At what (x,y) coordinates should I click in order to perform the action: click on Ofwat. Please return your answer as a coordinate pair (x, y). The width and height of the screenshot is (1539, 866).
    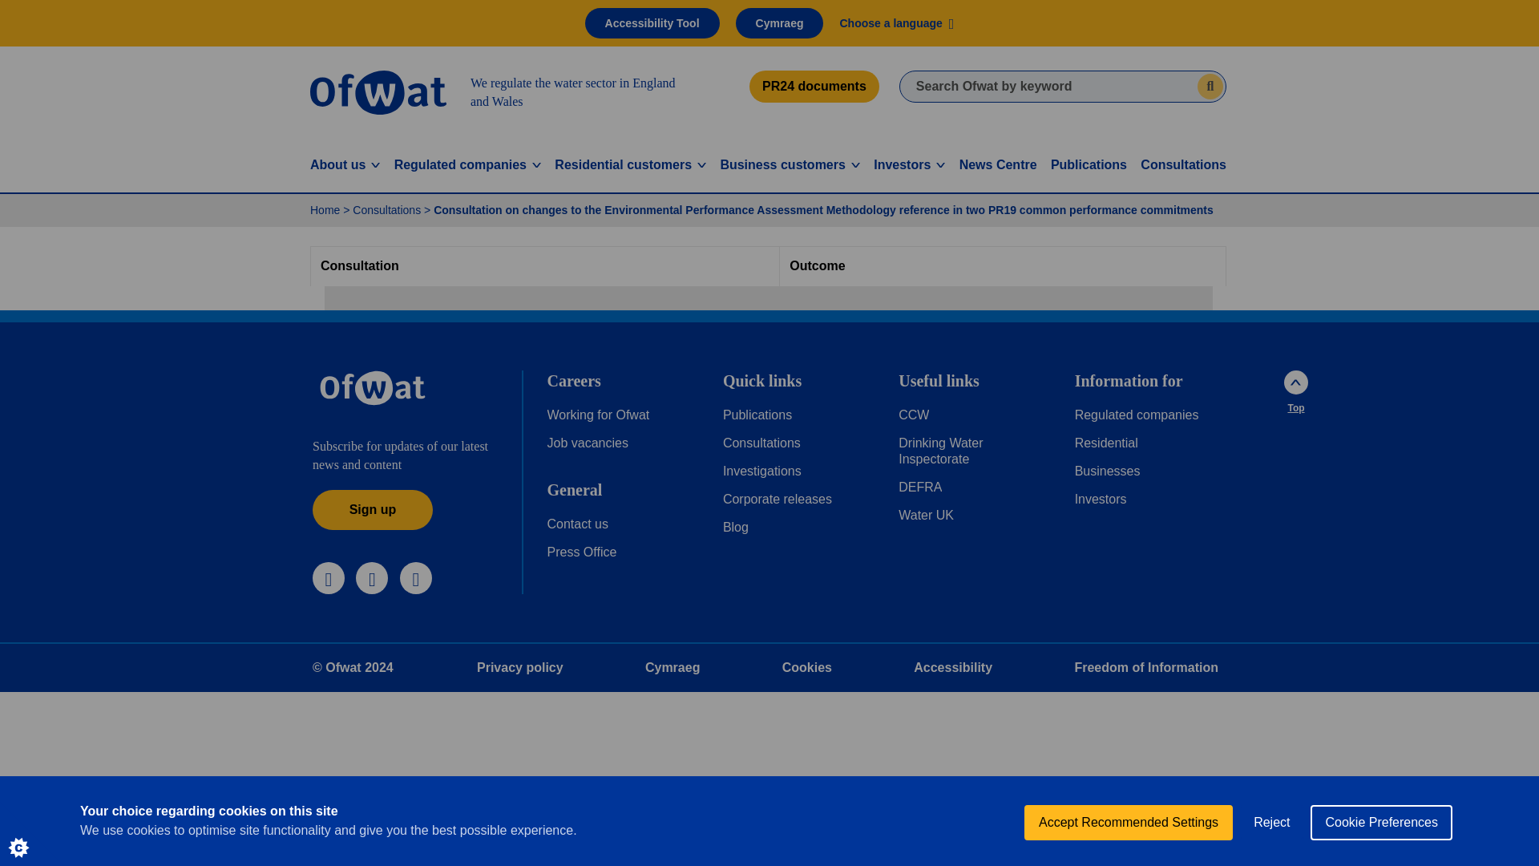
    Looking at the image, I should click on (378, 91).